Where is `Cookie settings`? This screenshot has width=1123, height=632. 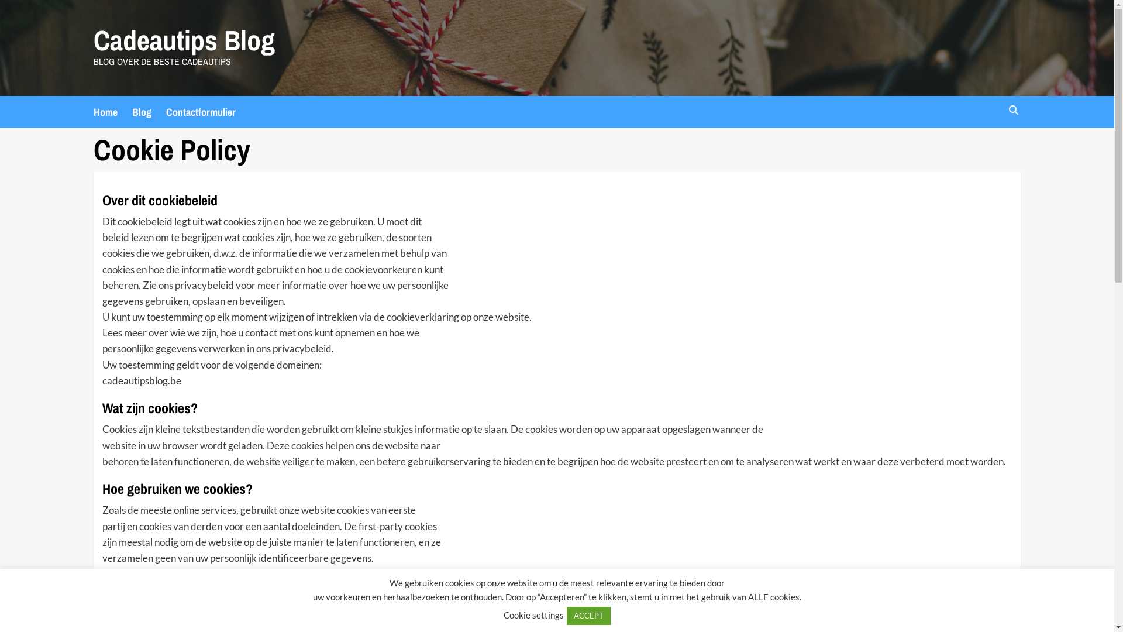 Cookie settings is located at coordinates (533, 615).